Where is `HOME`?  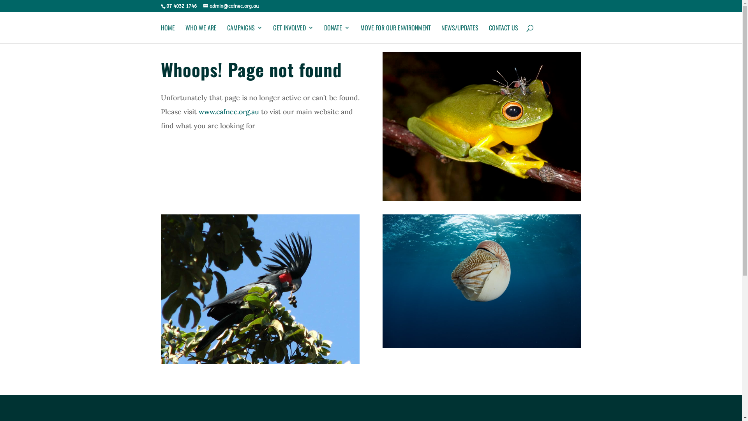 HOME is located at coordinates (168, 34).